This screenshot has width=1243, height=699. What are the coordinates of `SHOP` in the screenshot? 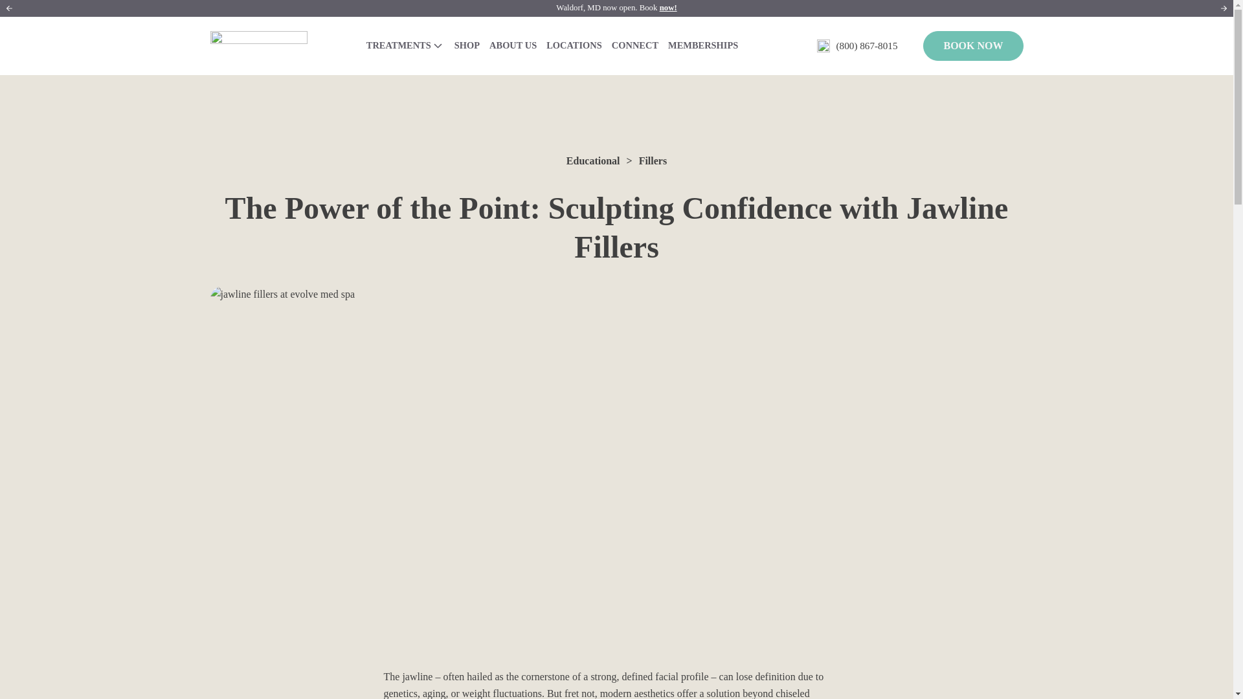 It's located at (466, 45).